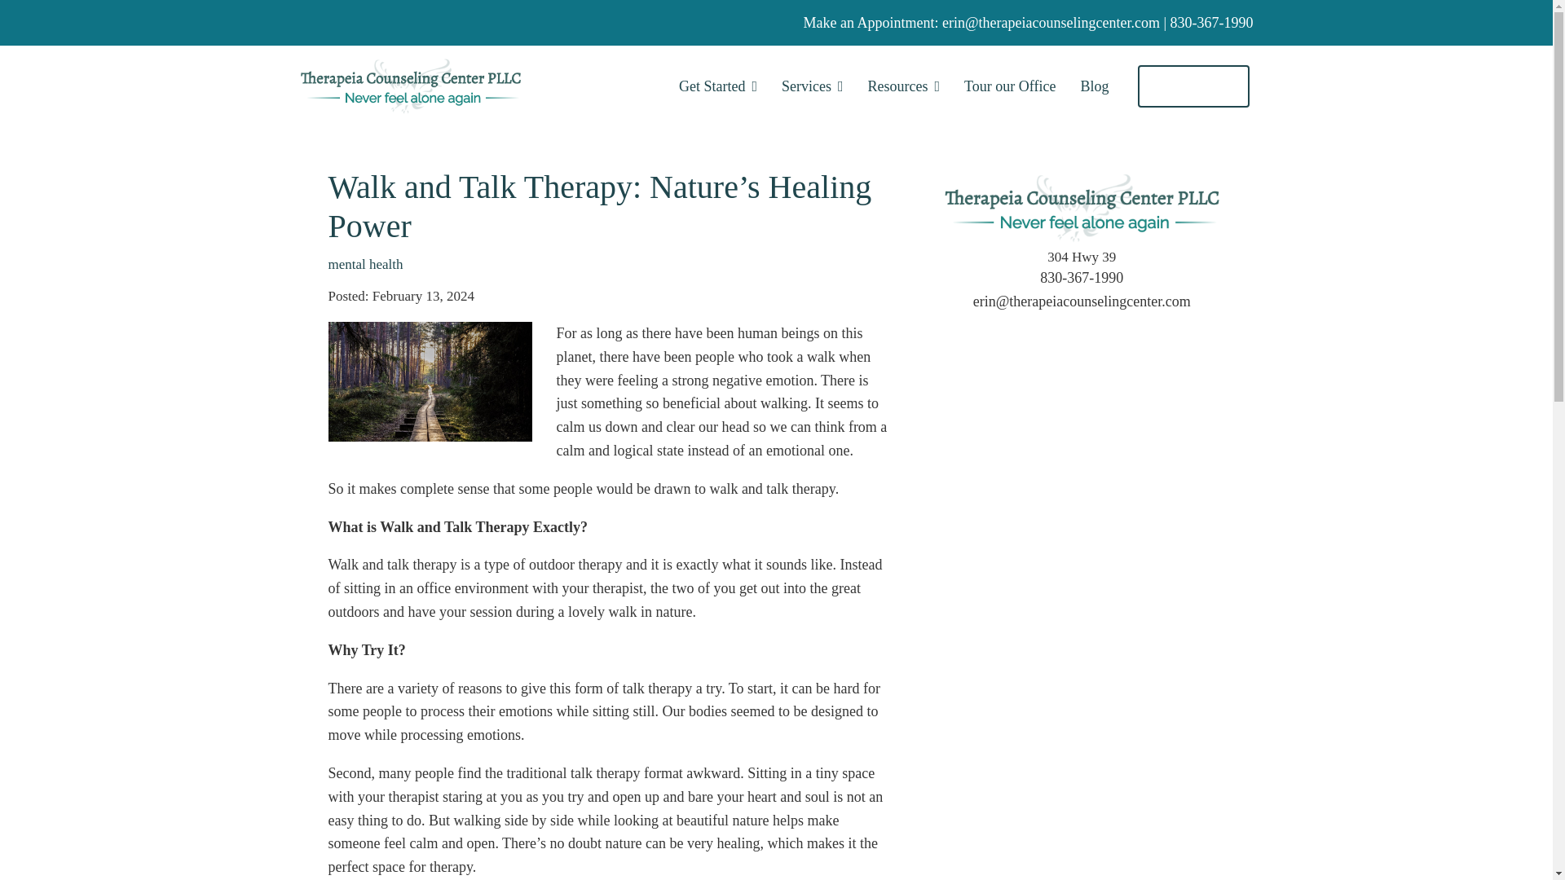 This screenshot has height=880, width=1565. Describe the element at coordinates (1094, 86) in the screenshot. I see `Blog` at that location.